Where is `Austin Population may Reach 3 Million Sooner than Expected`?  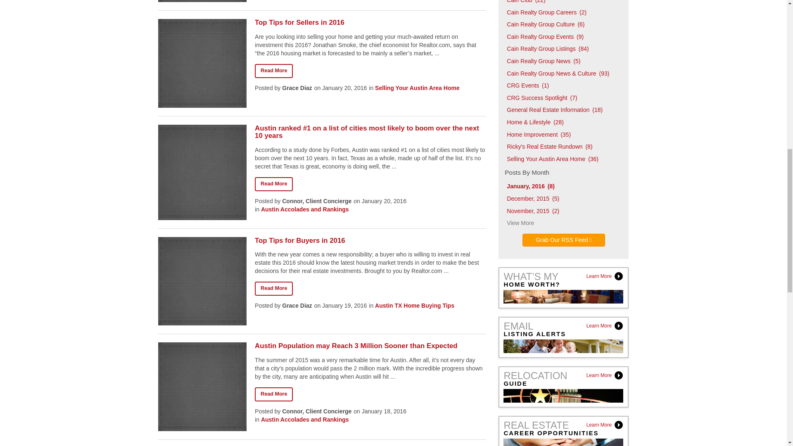 Austin Population may Reach 3 Million Sooner than Expected is located at coordinates (370, 346).